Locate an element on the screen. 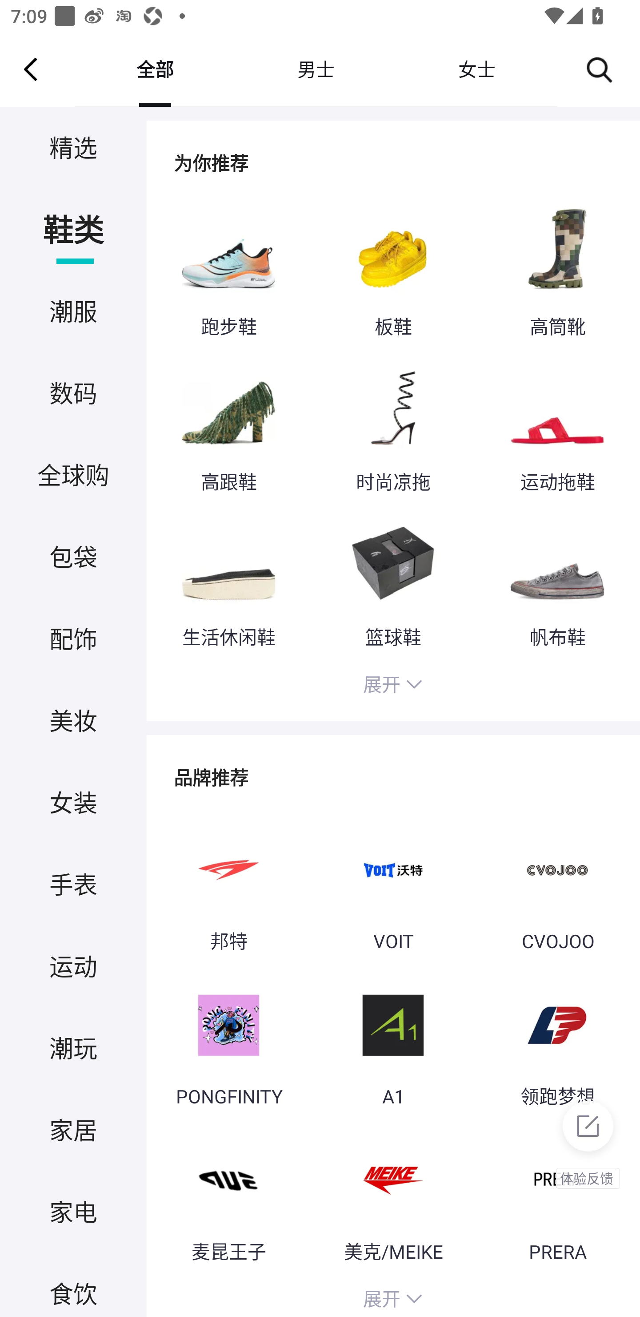 The image size is (640, 1317). 板鞋 is located at coordinates (393, 274).